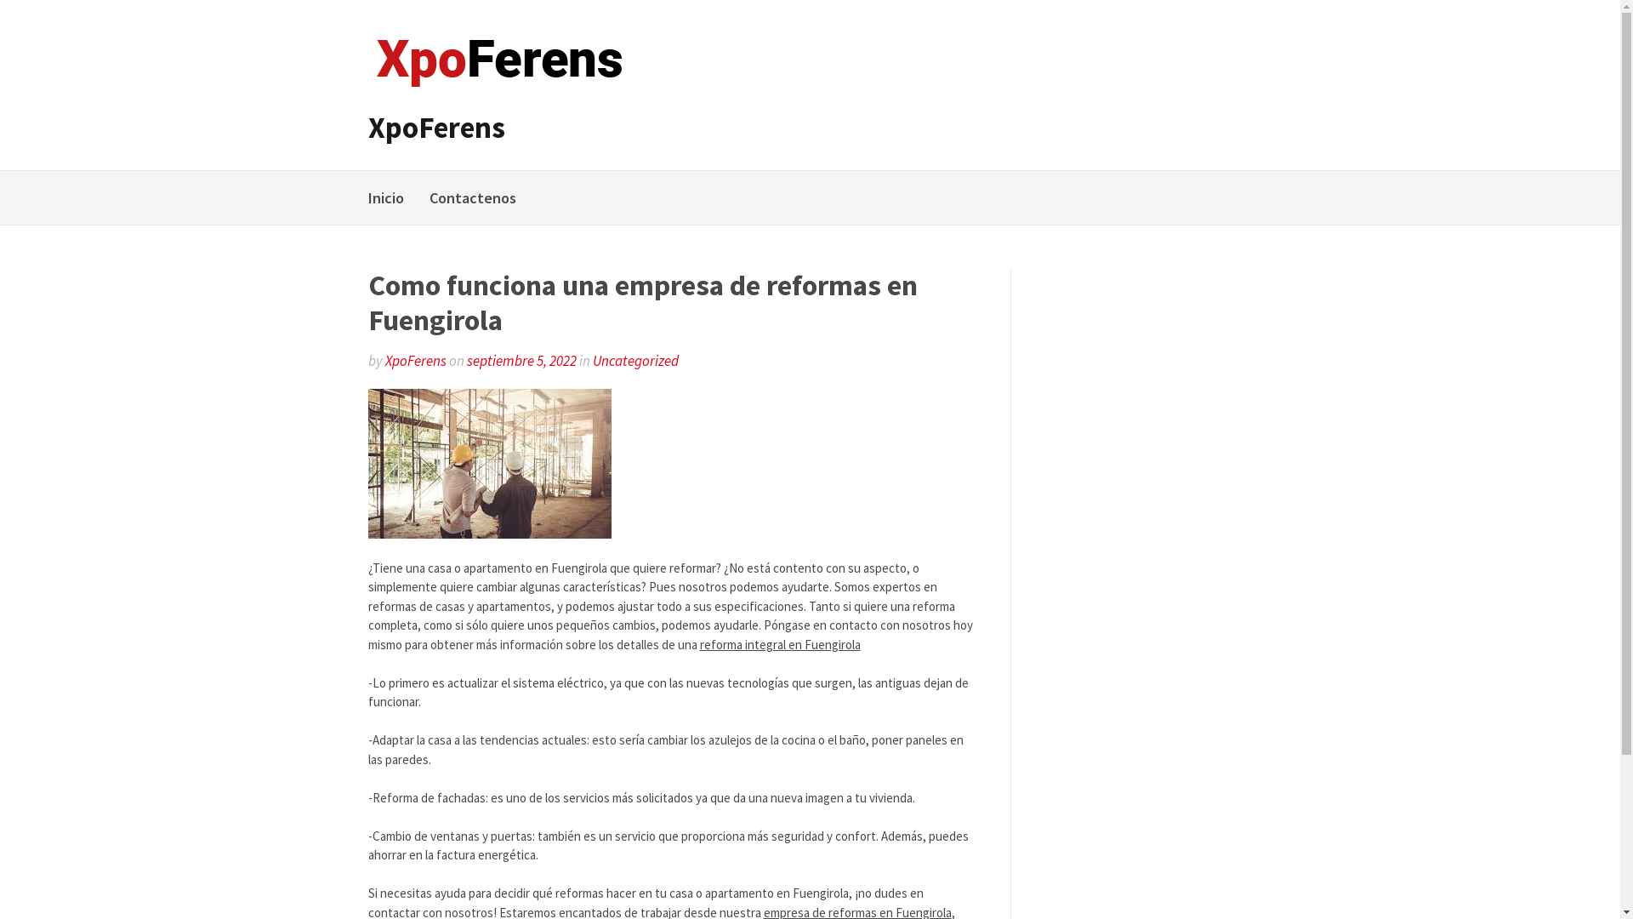 This screenshot has width=1633, height=919. Describe the element at coordinates (415, 361) in the screenshot. I see `XpoFerens` at that location.